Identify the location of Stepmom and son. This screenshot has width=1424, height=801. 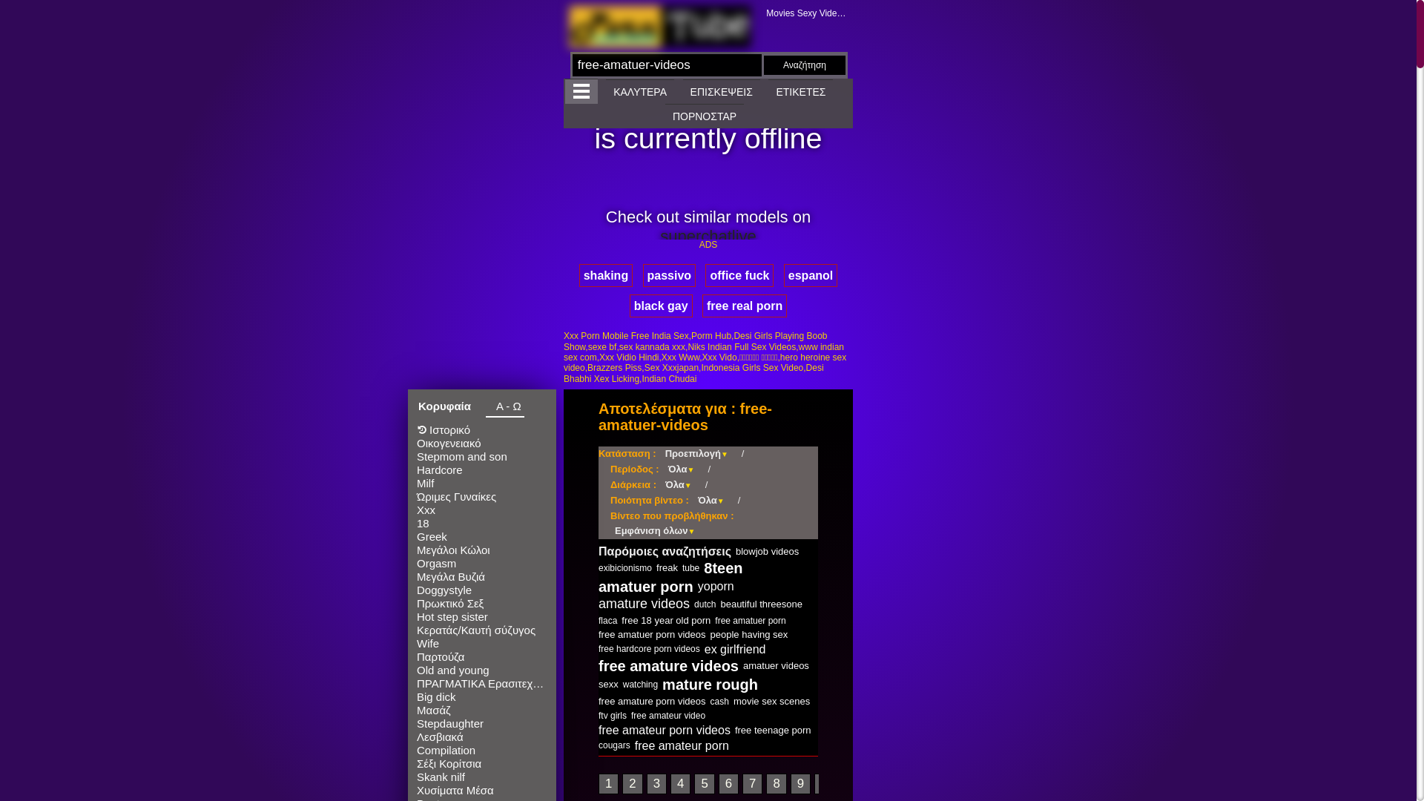
(482, 457).